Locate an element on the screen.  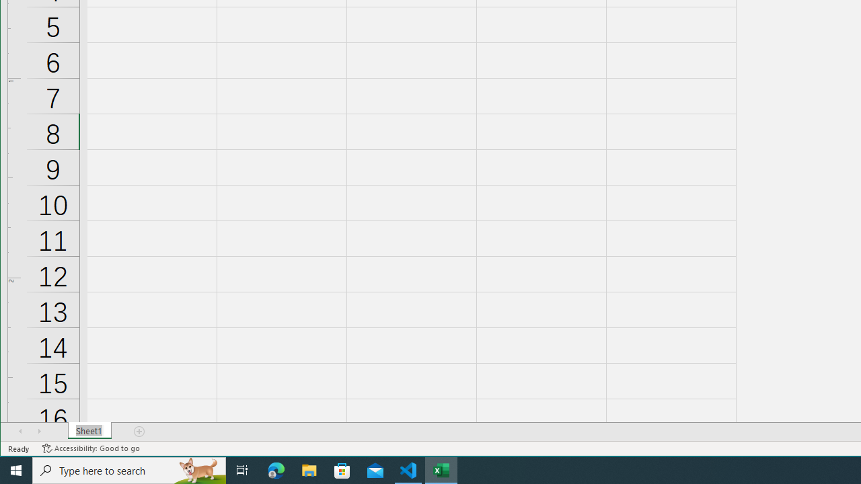
Sheet Tab is located at coordinates (90, 431).